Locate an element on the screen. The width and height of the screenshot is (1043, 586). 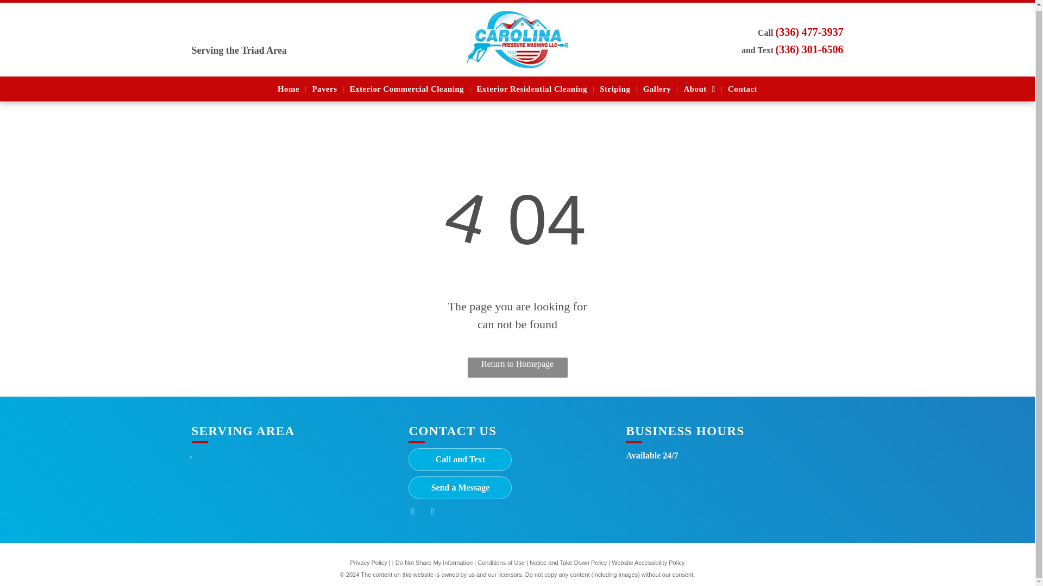
Notice and Take Down Policy is located at coordinates (568, 563).